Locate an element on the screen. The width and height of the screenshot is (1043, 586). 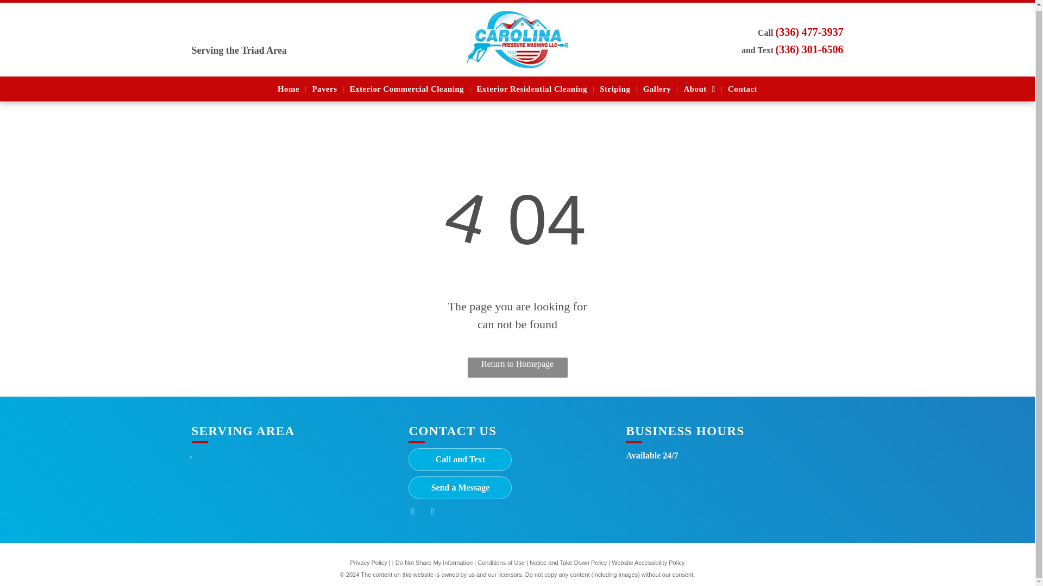
Notice and Take Down Policy is located at coordinates (568, 563).